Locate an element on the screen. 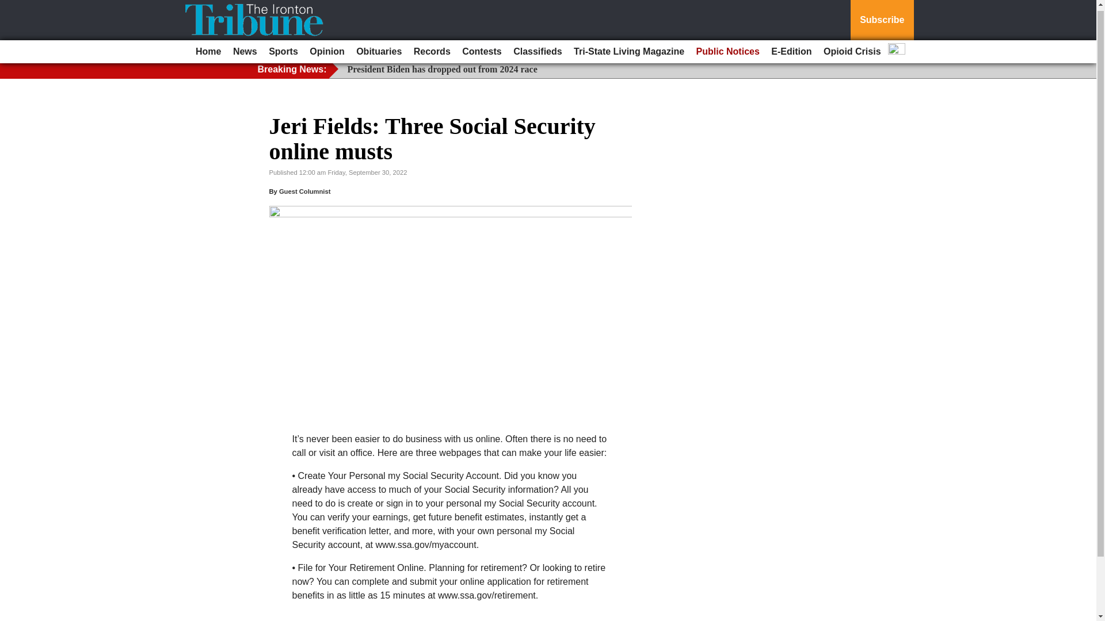  Obituaries is located at coordinates (379, 48).